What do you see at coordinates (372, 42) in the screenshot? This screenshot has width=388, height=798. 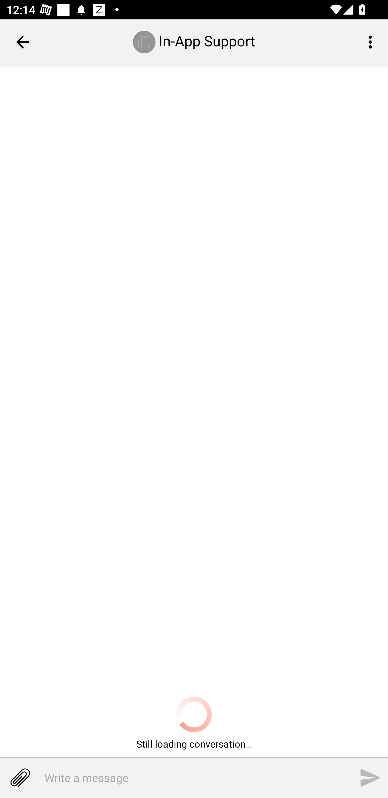 I see `More options` at bounding box center [372, 42].